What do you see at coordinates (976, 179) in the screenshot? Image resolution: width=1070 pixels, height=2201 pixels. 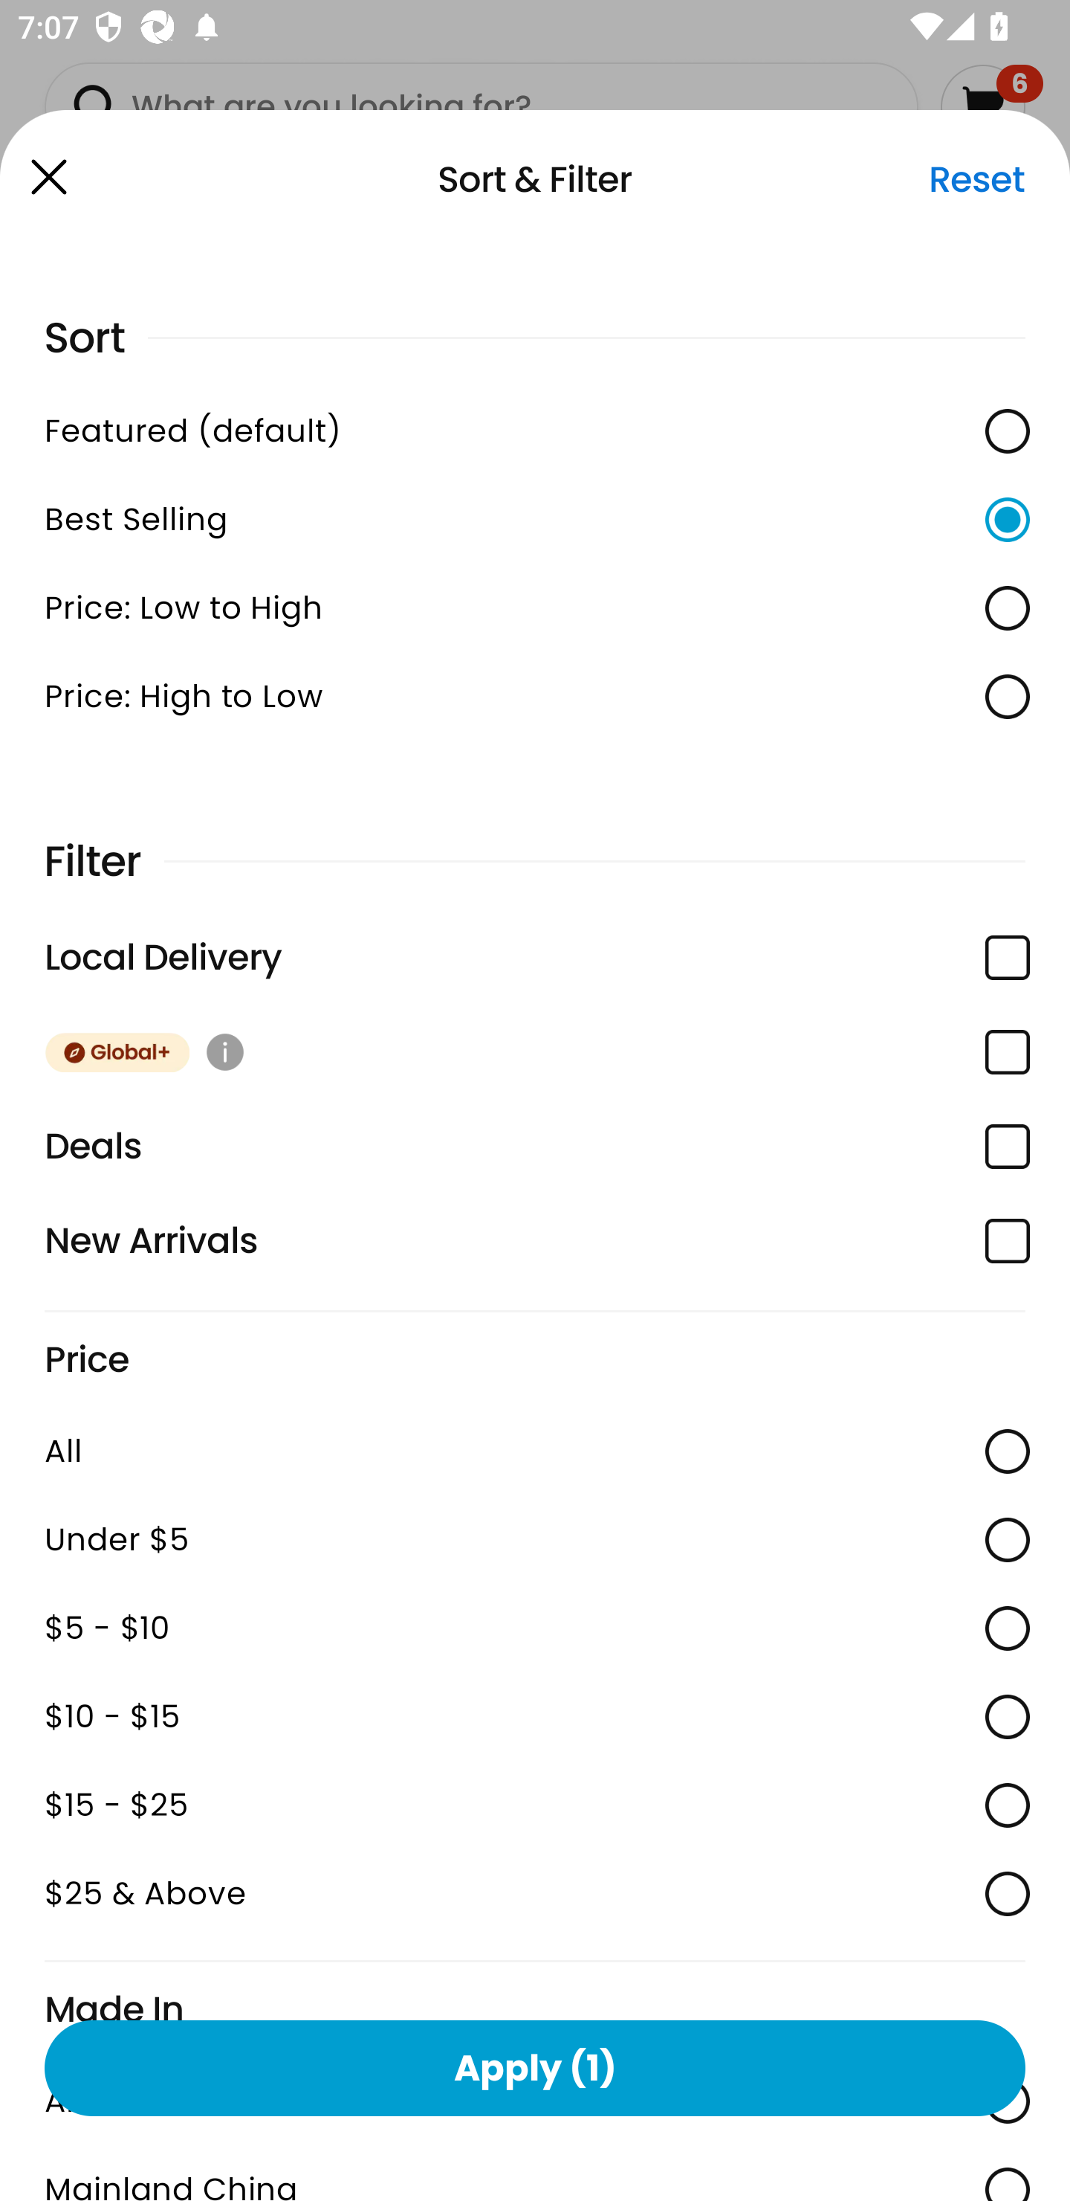 I see `Reset` at bounding box center [976, 179].